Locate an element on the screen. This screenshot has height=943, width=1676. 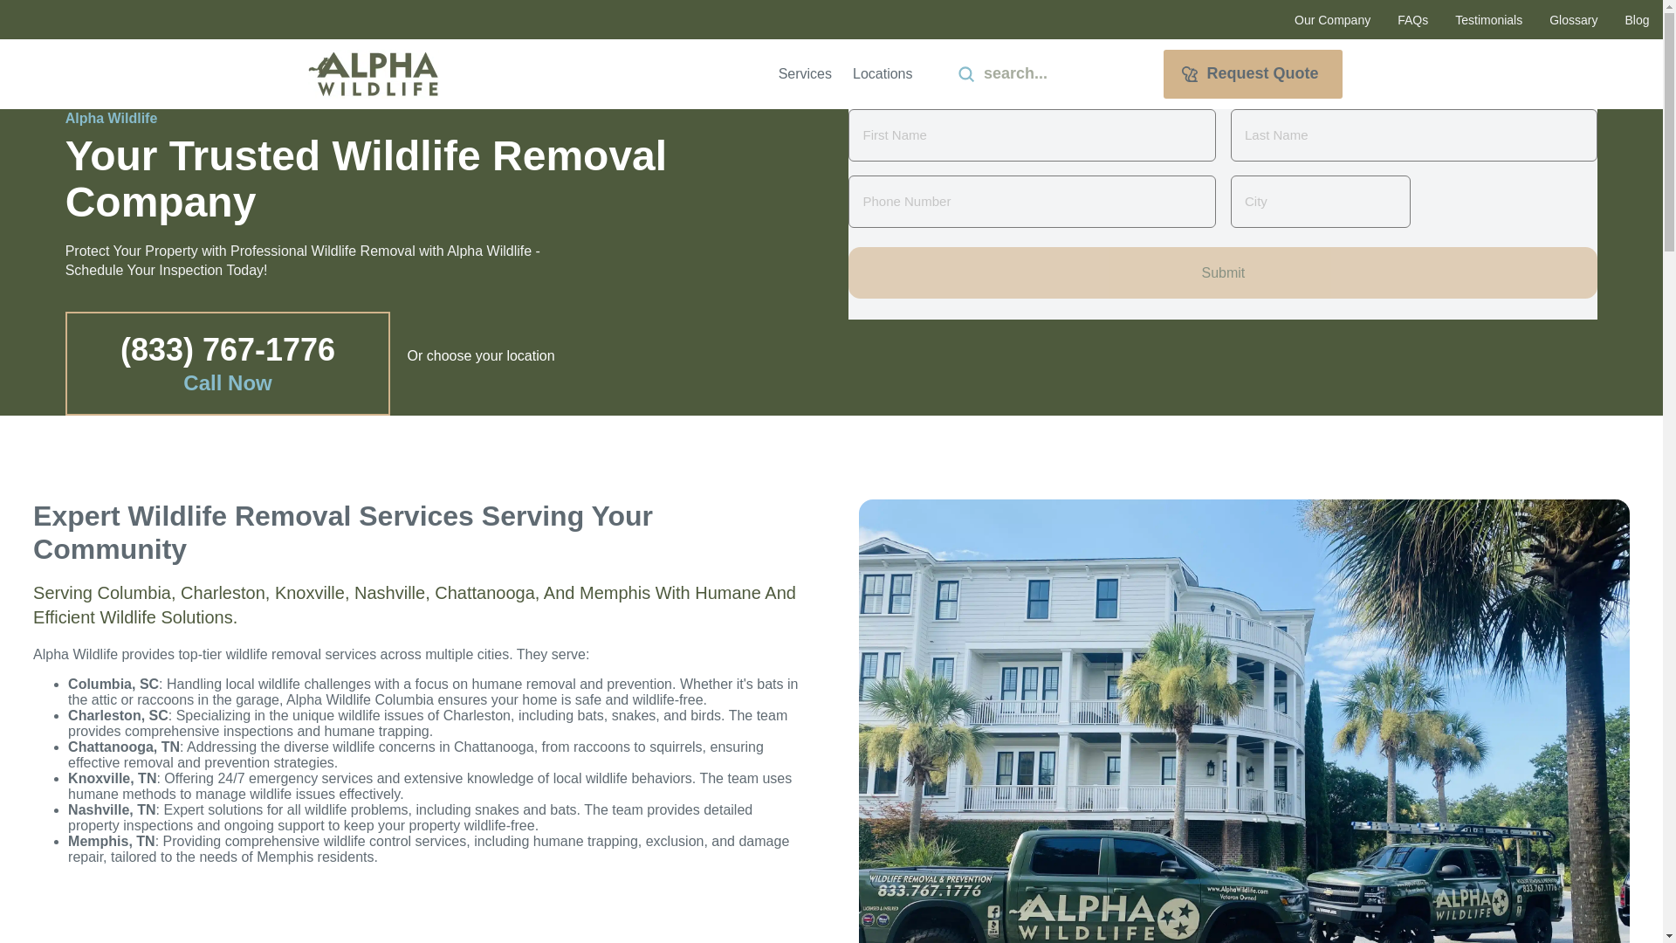
Glossary is located at coordinates (1573, 19).